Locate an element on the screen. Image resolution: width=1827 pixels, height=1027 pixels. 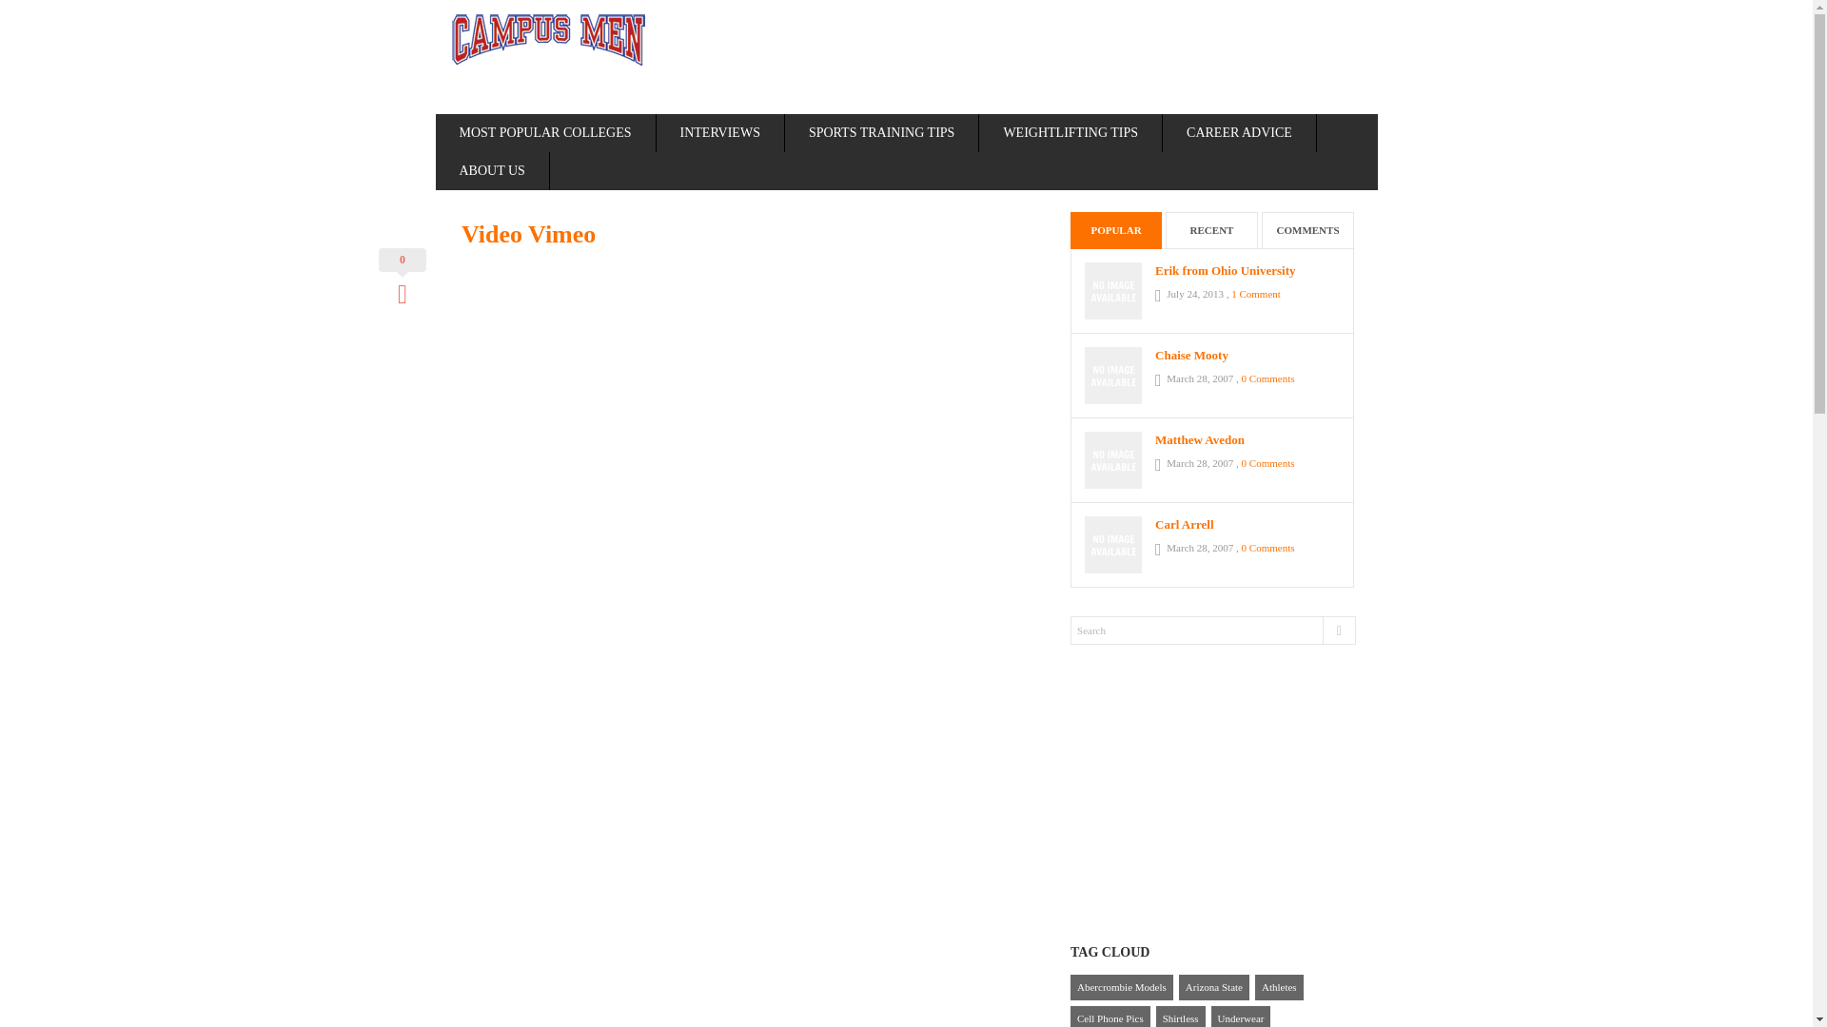
Chaise Mooty is located at coordinates (1247, 356).